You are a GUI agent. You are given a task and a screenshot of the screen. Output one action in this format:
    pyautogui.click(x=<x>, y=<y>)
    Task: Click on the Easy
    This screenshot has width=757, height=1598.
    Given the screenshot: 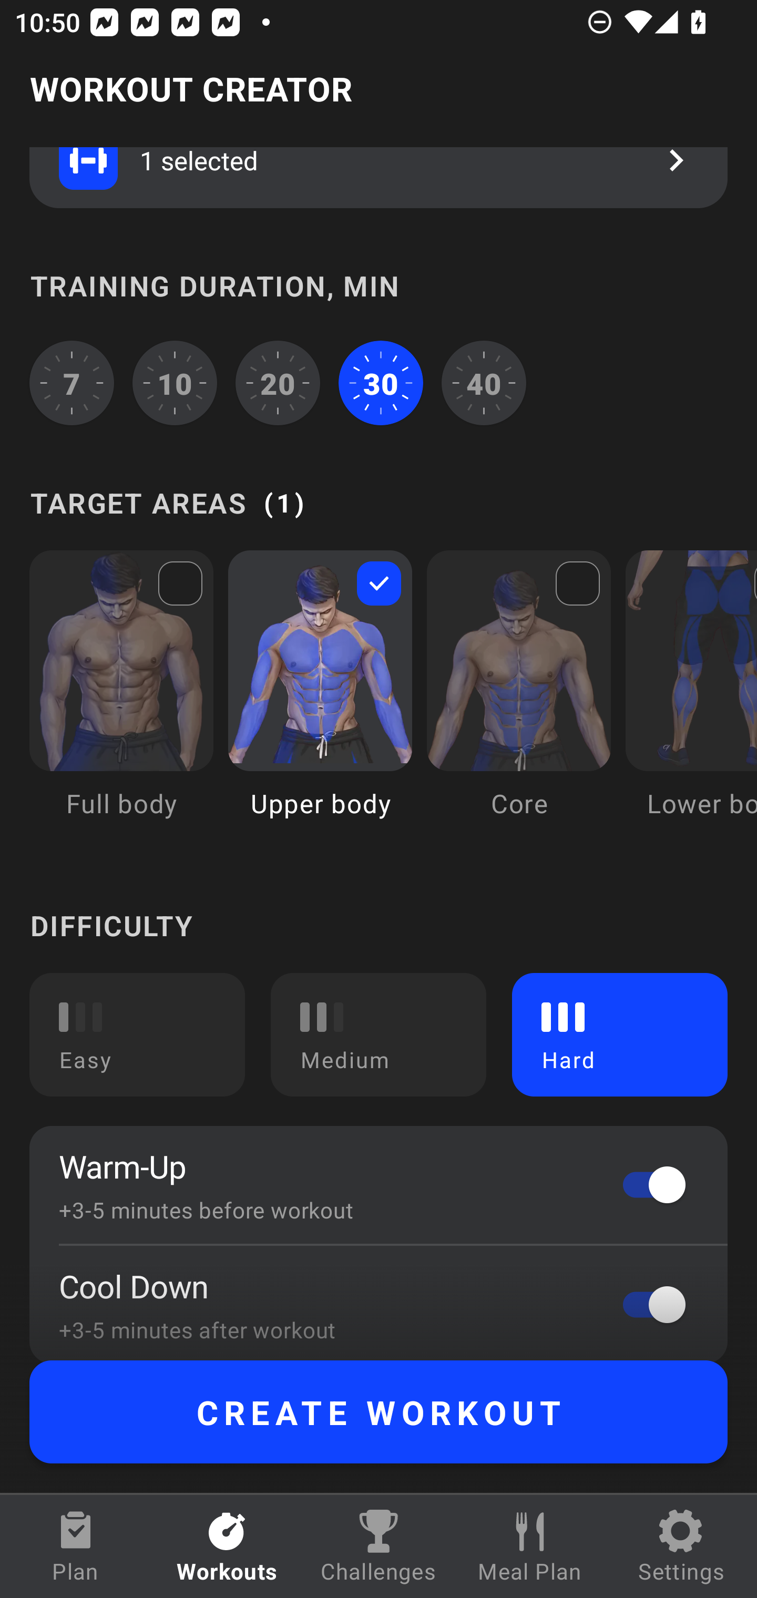 What is the action you would take?
    pyautogui.click(x=137, y=1034)
    